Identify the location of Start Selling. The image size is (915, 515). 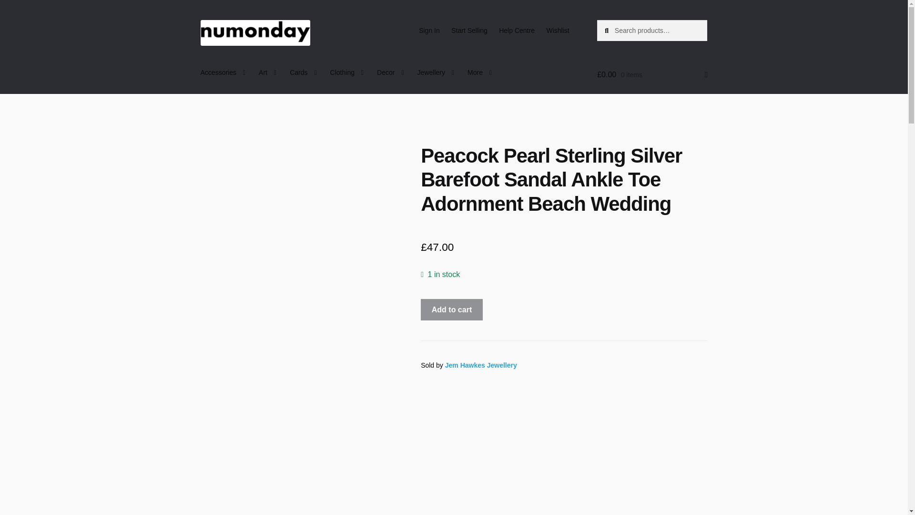
(469, 31).